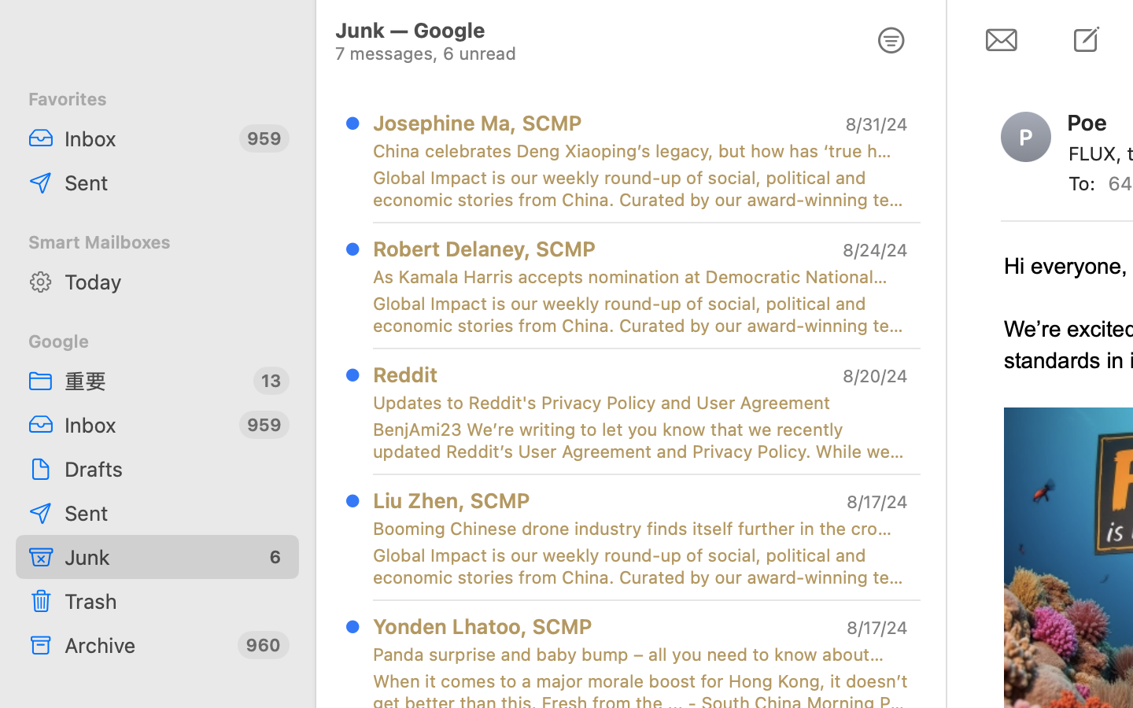 This screenshot has height=708, width=1133. What do you see at coordinates (640, 189) in the screenshot?
I see `Global Impact is our weekly round-up of social, political and economic stories from China. Curated by our award-winning team of ... - South China Morning Post, SCMP, Global Impact - Global Impact is our weekly round-up of social, political and economic stories from China. Curated by our award-winning team of ... This newsletter is now only available to our digital subscribers. Subscribe to a 1-year plan with a 25% discount for the first year to continue to receive this newsletter along with unlimited access to SCMP.com. Was this newsletter forwarded to you? Sign up here China politics & diplomacy China marks 120th anniversary of Deng Xiaoping, the man who changed China Andrew Mullen Deputy Editor, Political Economy 31 August 2024 Global Impact is our weekly round-up of social, political and economic stories from China. Curated by our award-winning team of journalists, this must-read newsletter explores the impact and significance of those stories around the globe. Since July 2023, Glob` at bounding box center [640, 189].